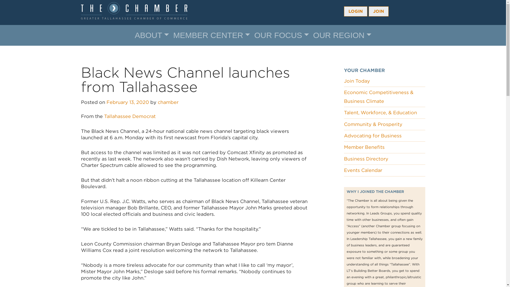 This screenshot has height=287, width=510. What do you see at coordinates (355, 11) in the screenshot?
I see `LOGIN` at bounding box center [355, 11].